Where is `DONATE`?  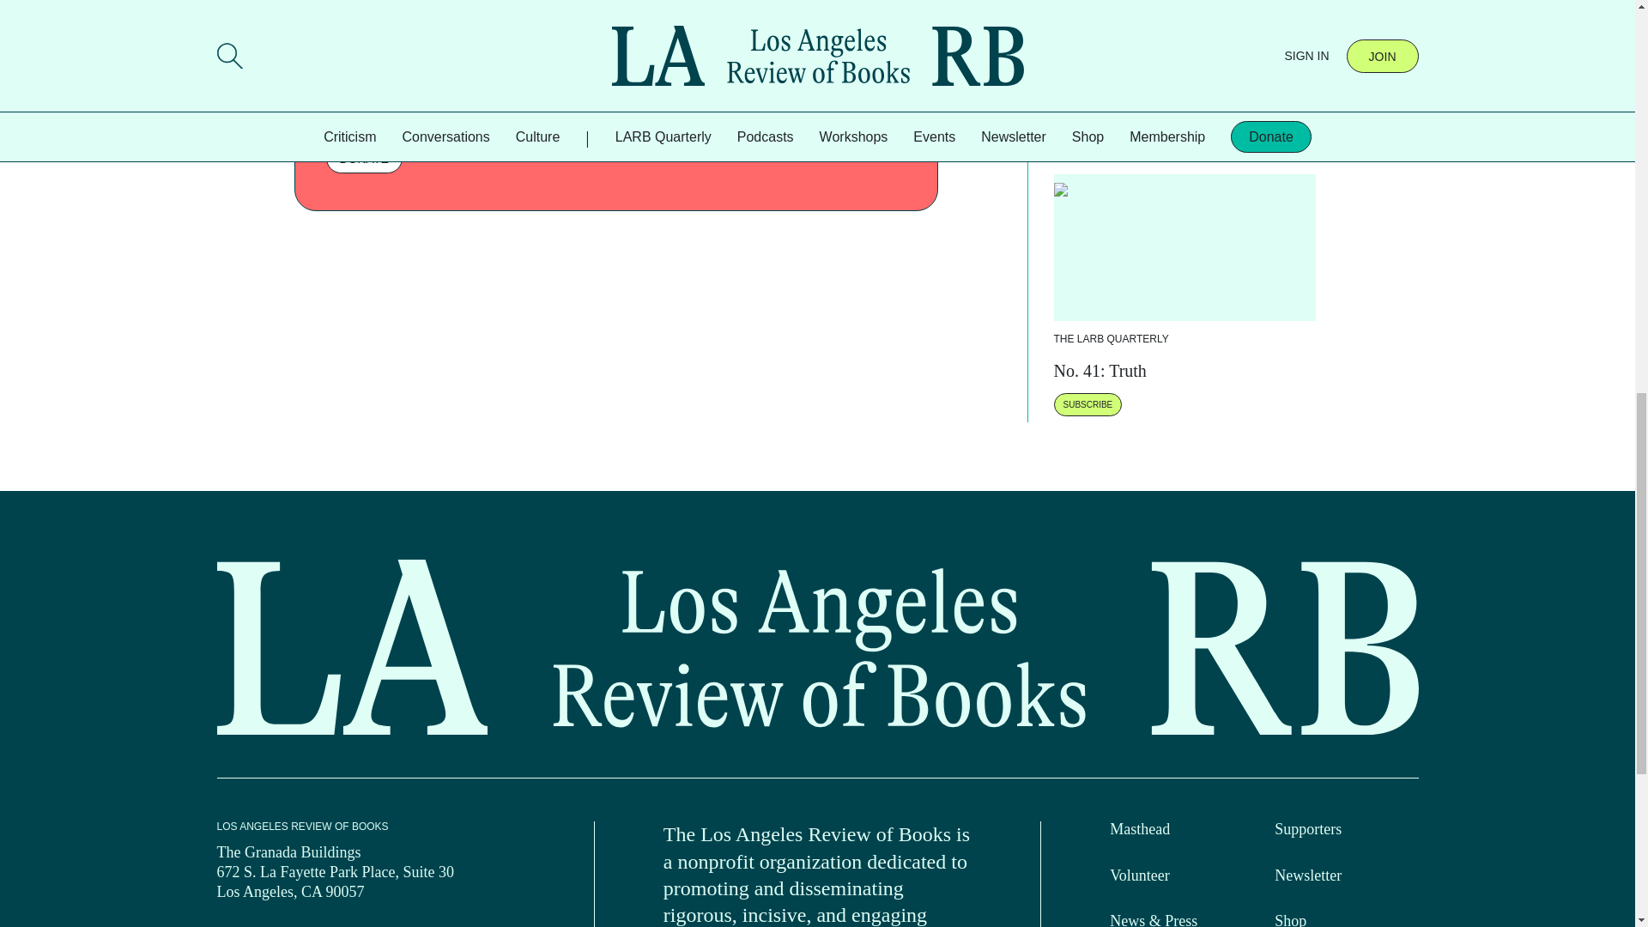 DONATE is located at coordinates (364, 158).